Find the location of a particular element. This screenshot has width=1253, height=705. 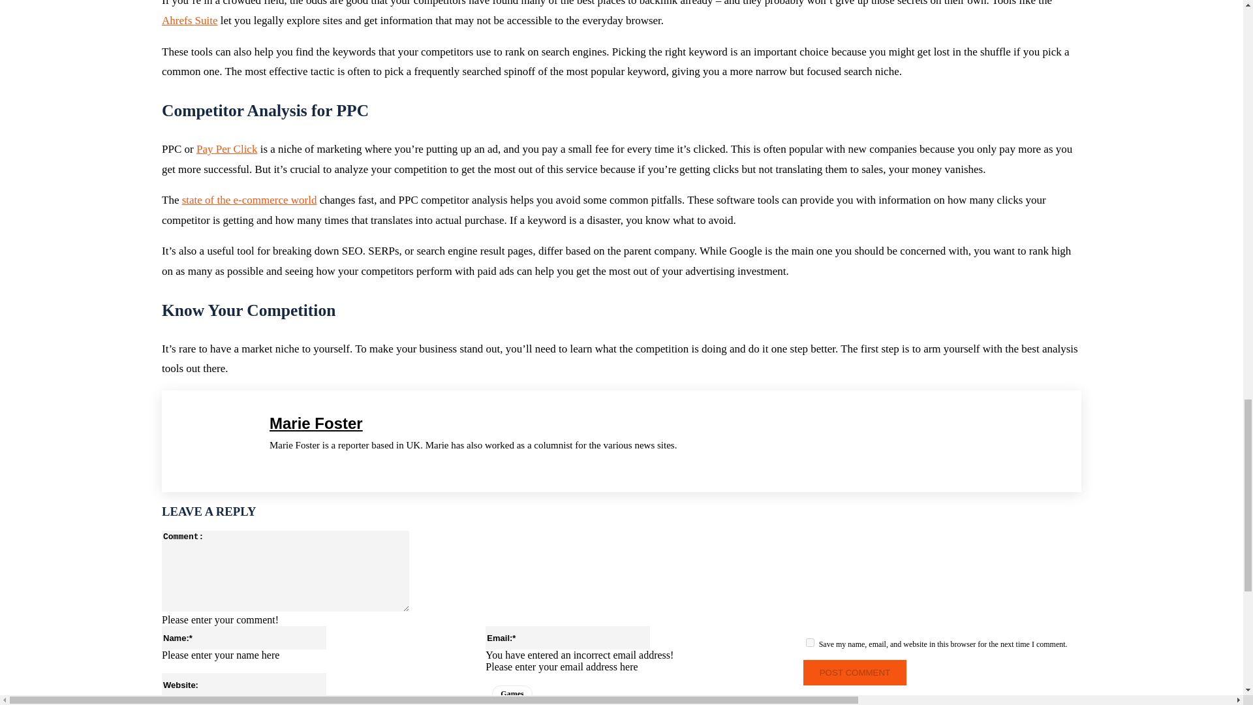

yes is located at coordinates (810, 642).